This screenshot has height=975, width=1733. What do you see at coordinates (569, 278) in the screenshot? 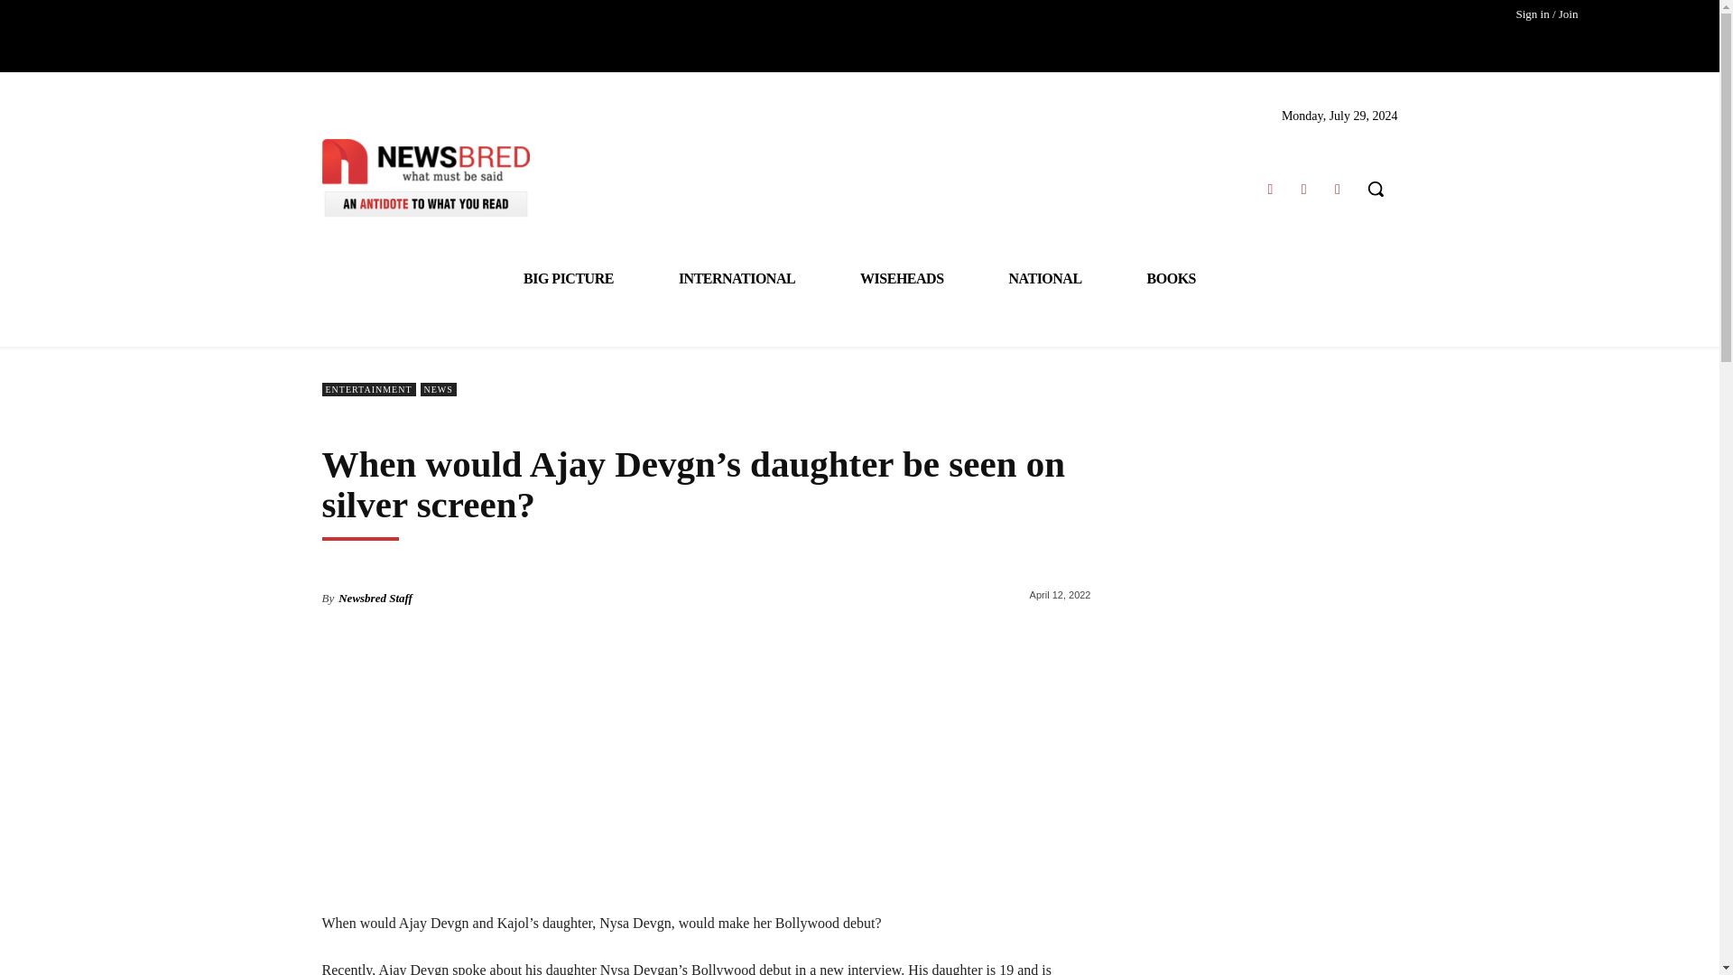
I see `BIG PICTURE` at bounding box center [569, 278].